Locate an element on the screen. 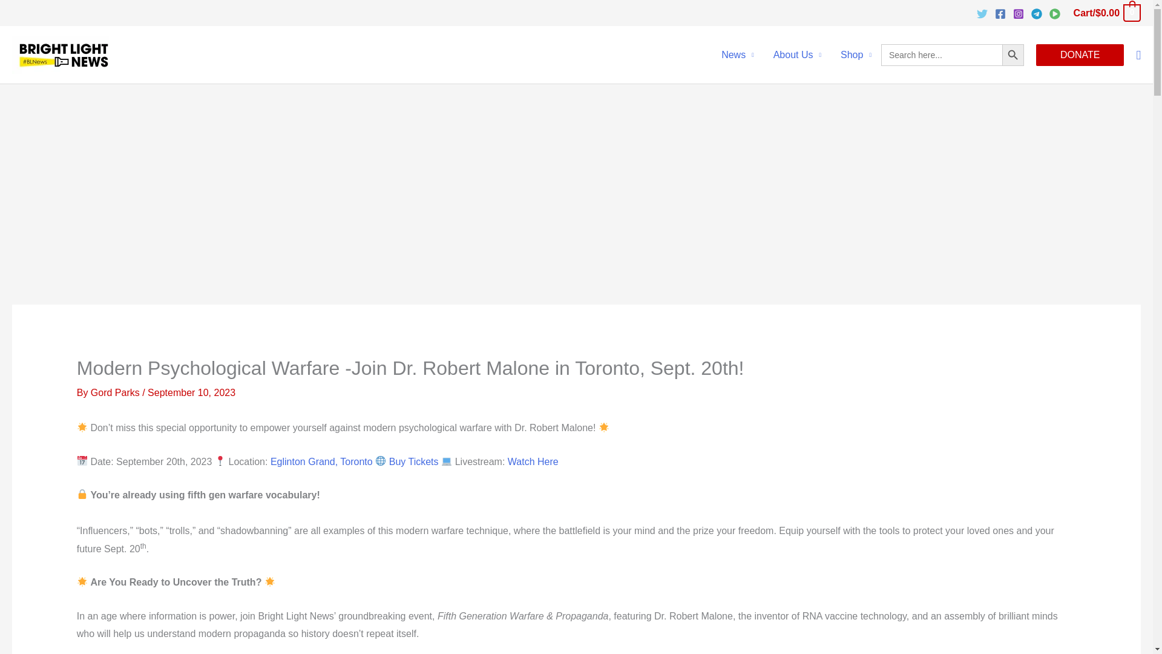 The width and height of the screenshot is (1162, 654). News is located at coordinates (737, 55).